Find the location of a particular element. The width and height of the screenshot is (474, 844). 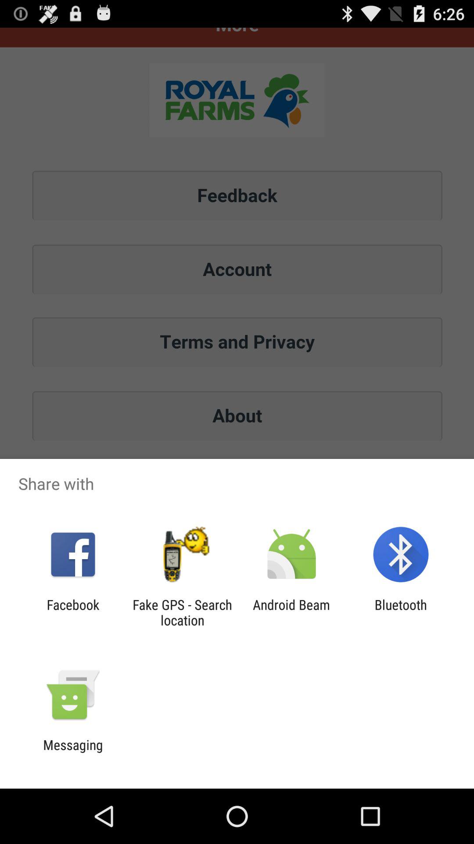

launch the item to the left of android beam icon is located at coordinates (182, 612).